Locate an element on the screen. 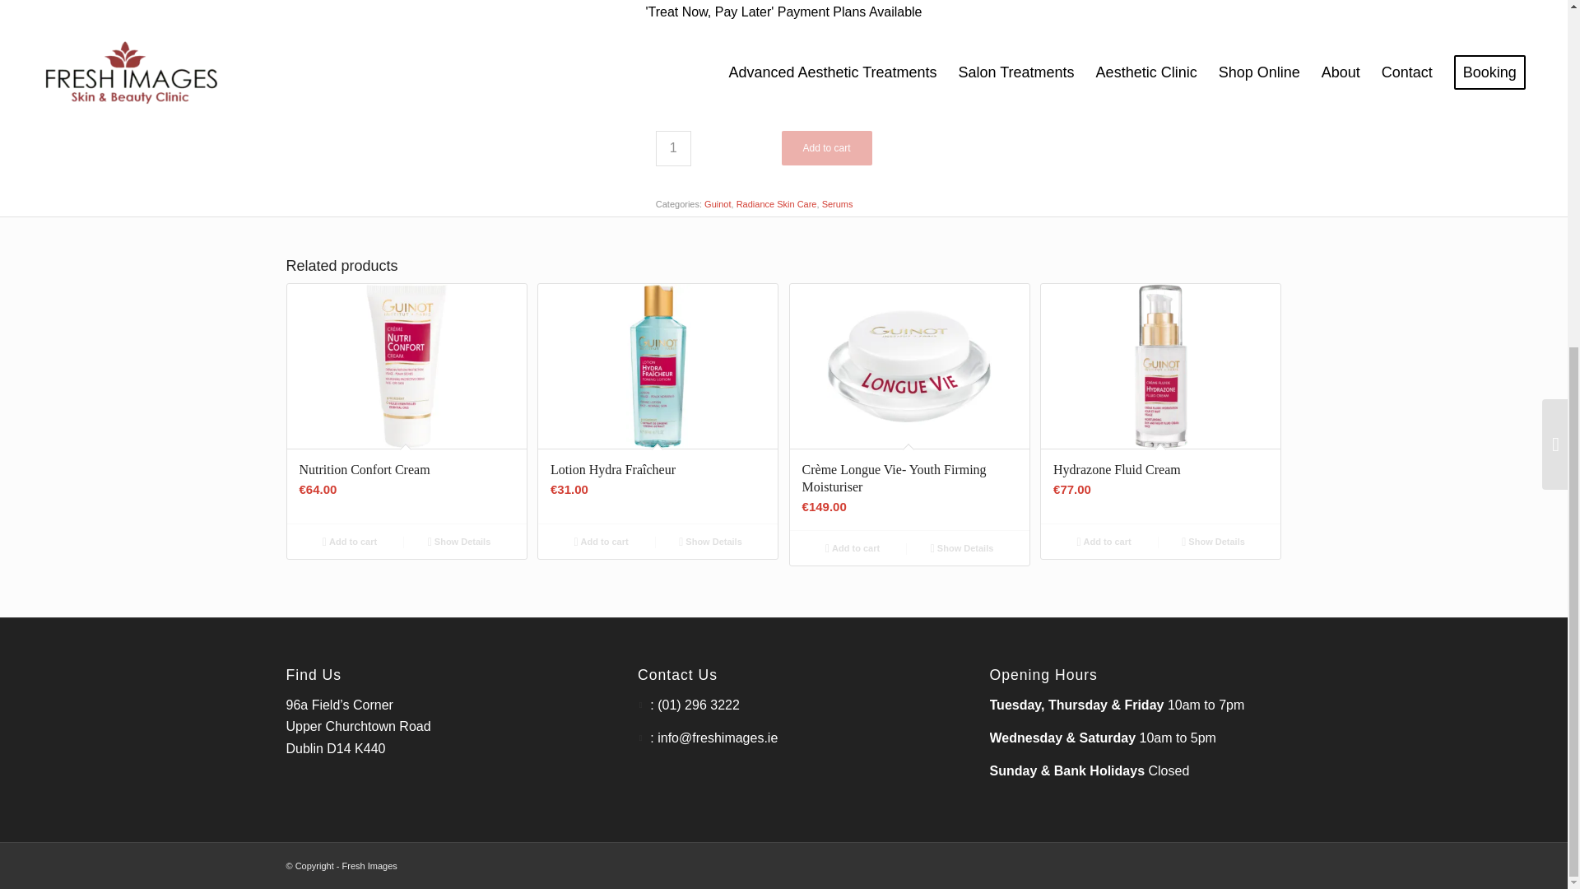  Add to cart is located at coordinates (853, 548).